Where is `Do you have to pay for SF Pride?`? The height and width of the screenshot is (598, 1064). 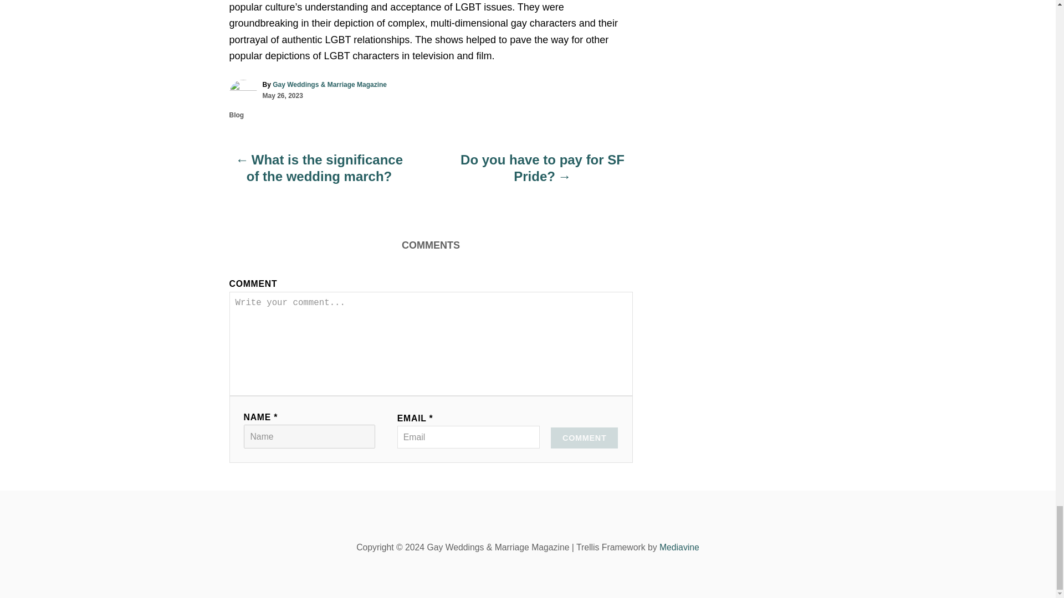 Do you have to pay for SF Pride? is located at coordinates (542, 174).